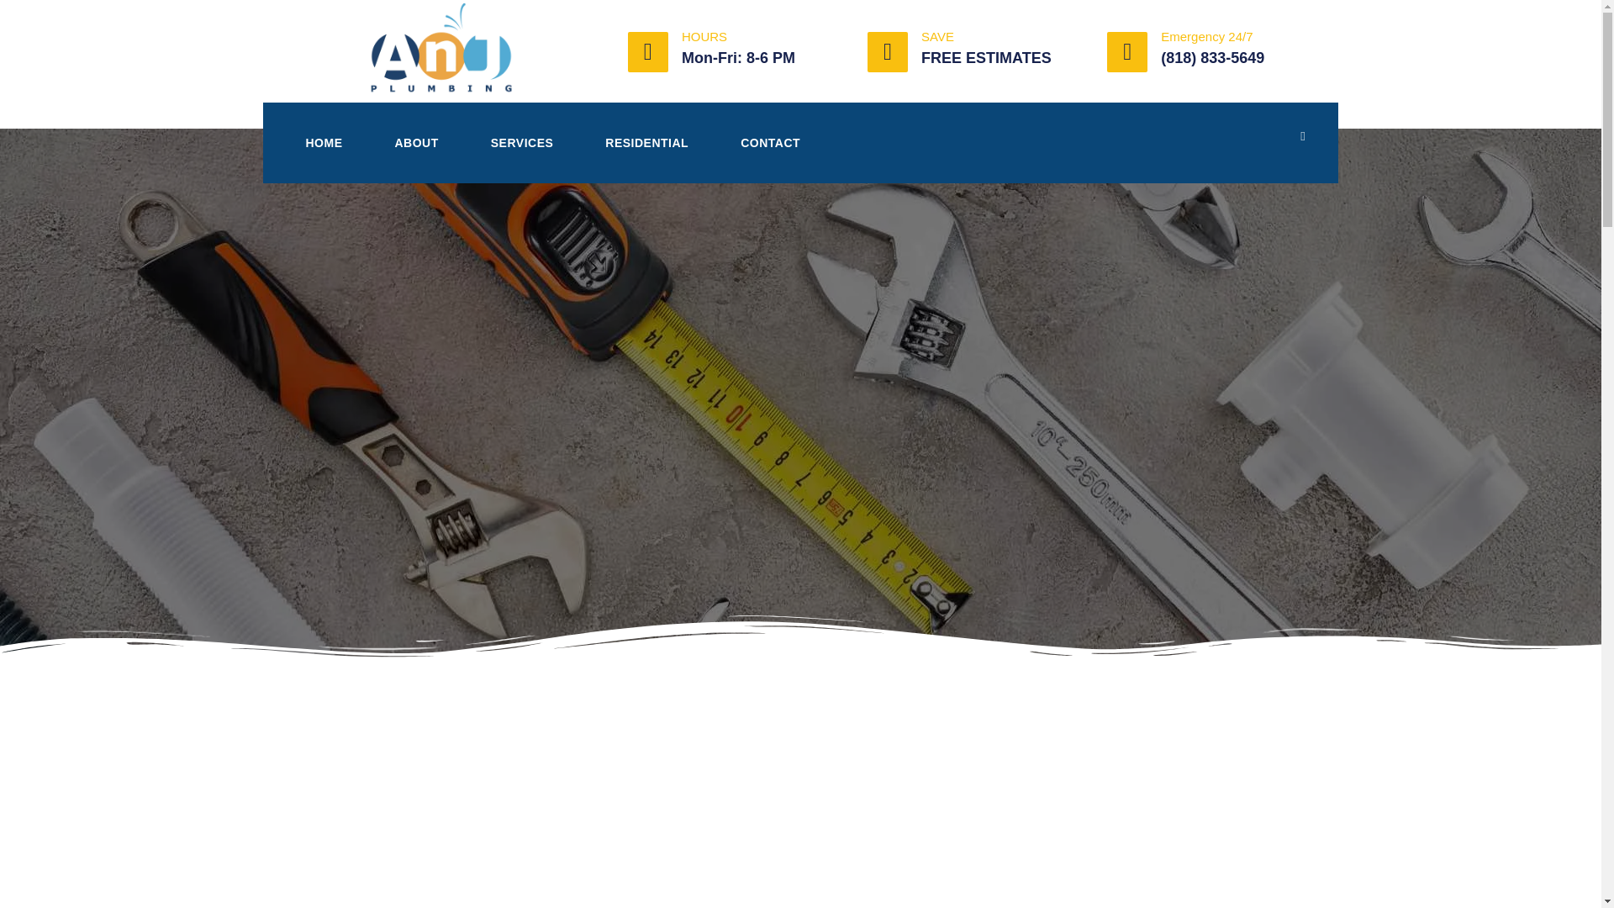 The image size is (1614, 908). Describe the element at coordinates (770, 142) in the screenshot. I see `CONTACT` at that location.